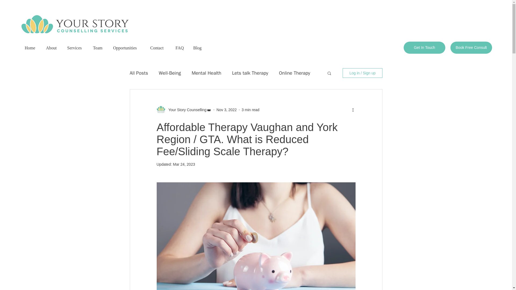  Describe the element at coordinates (98, 46) in the screenshot. I see `Team` at that location.